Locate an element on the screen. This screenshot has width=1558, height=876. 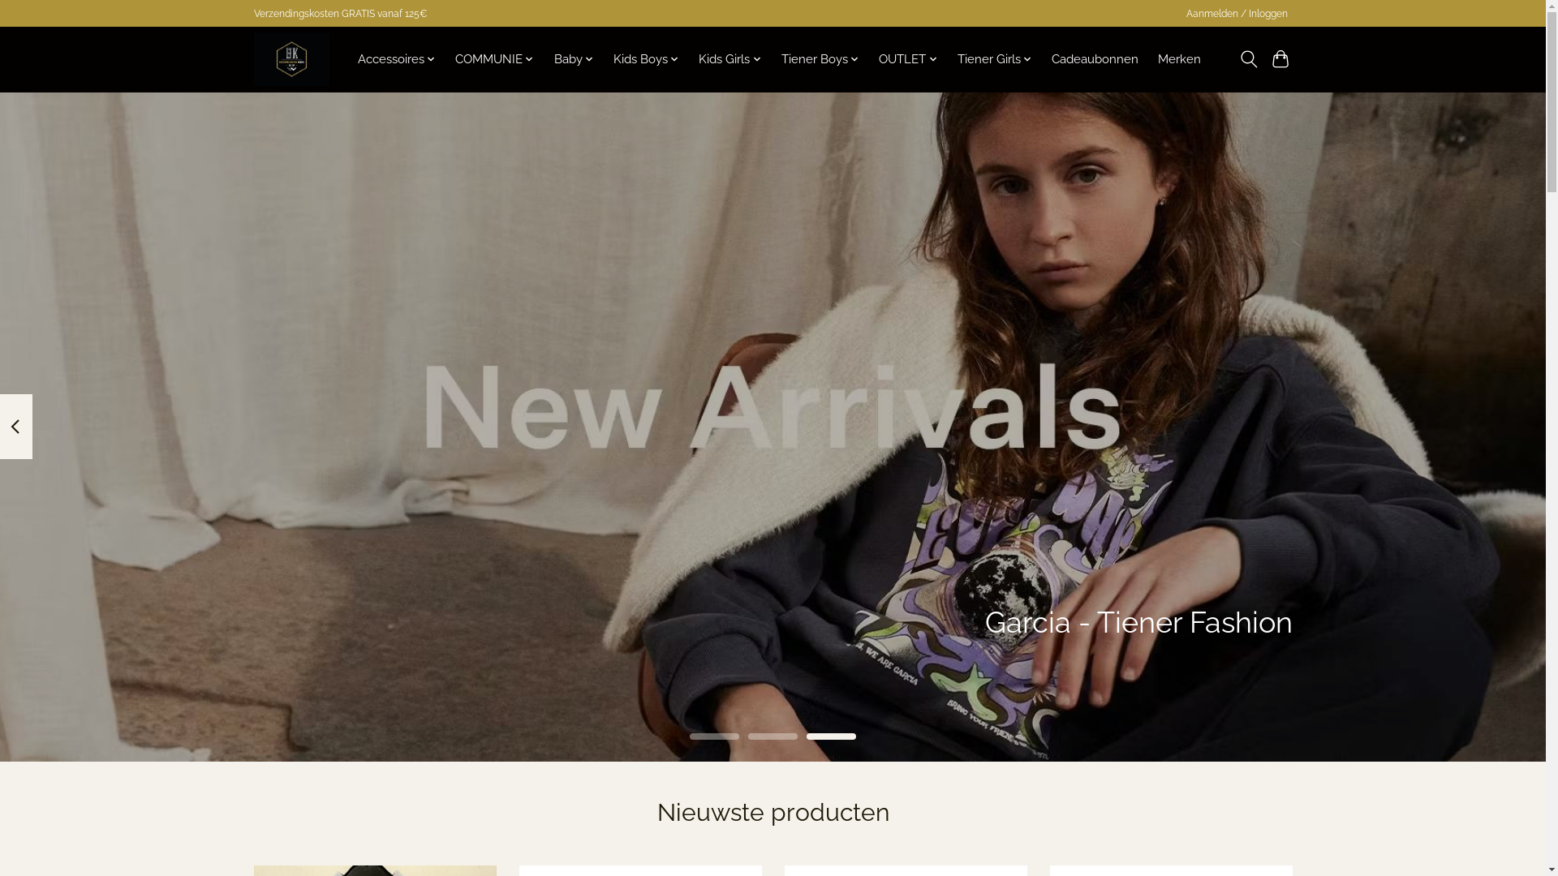
OUTLET is located at coordinates (909, 59).